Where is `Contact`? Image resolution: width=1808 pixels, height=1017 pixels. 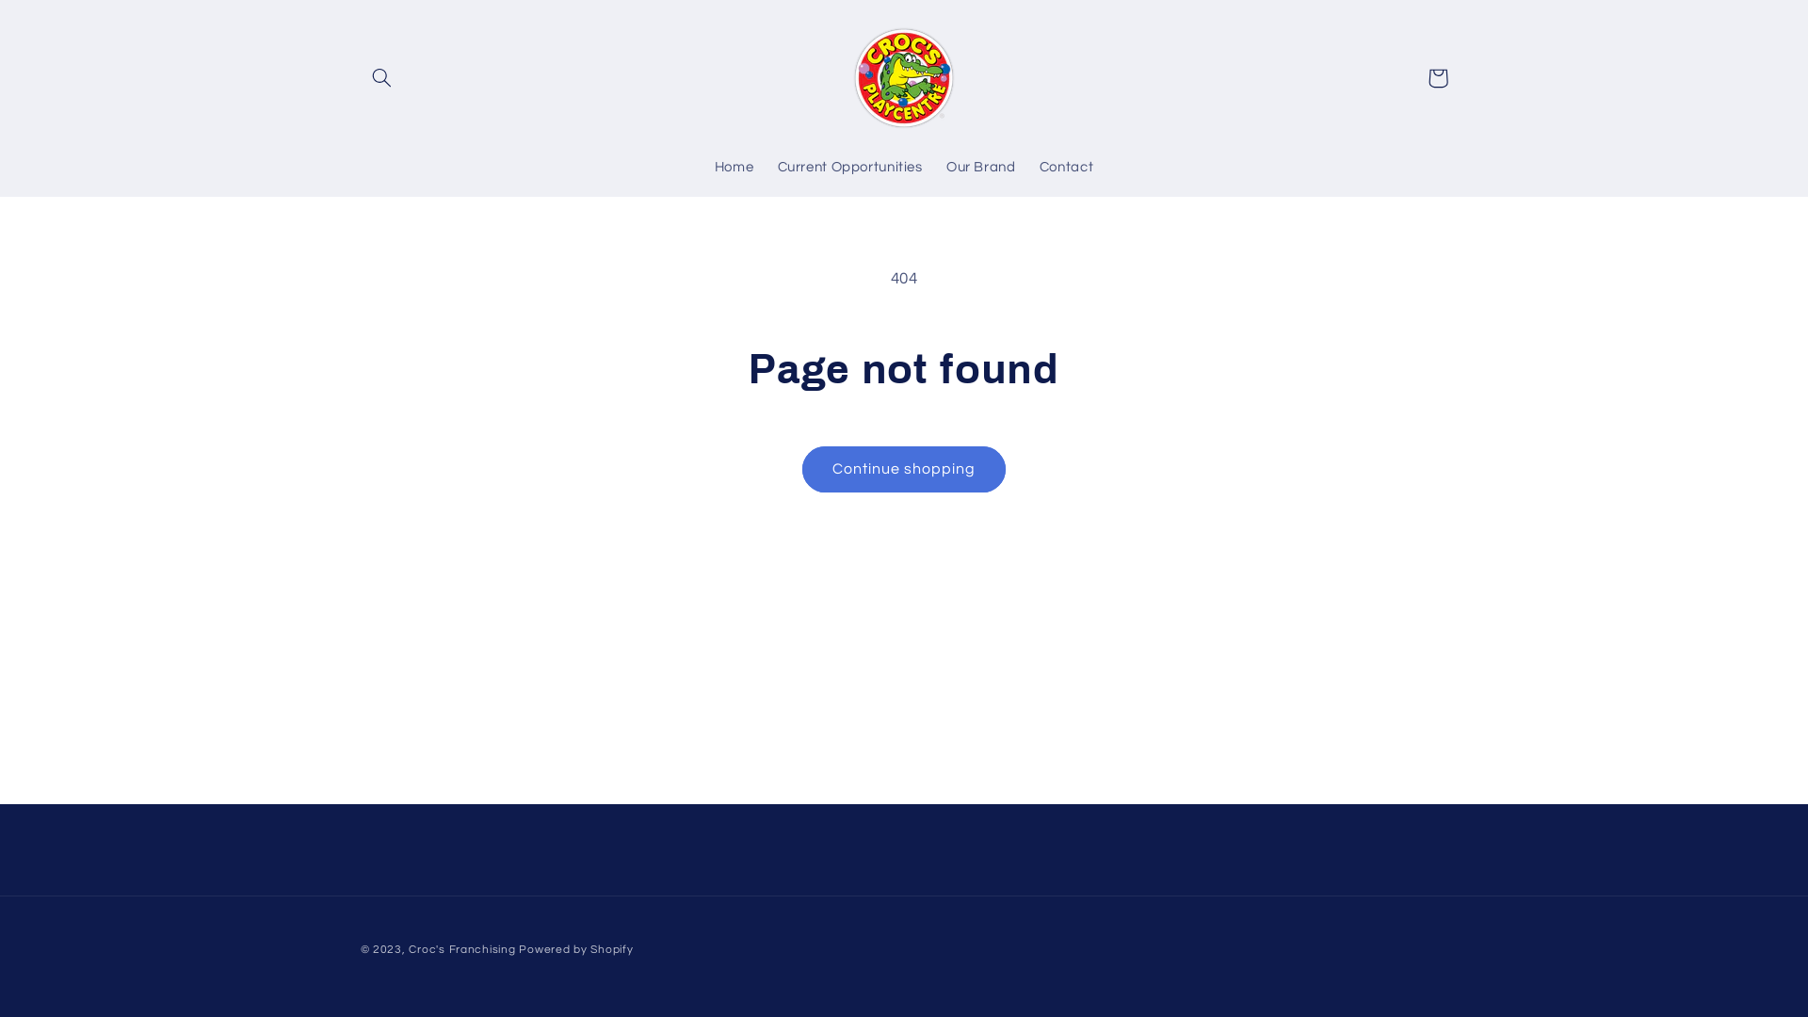 Contact is located at coordinates (1066, 169).